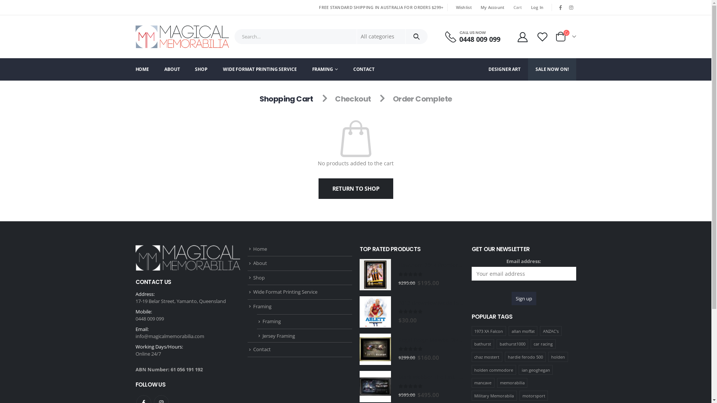  What do you see at coordinates (286, 99) in the screenshot?
I see `Shopping Cart` at bounding box center [286, 99].